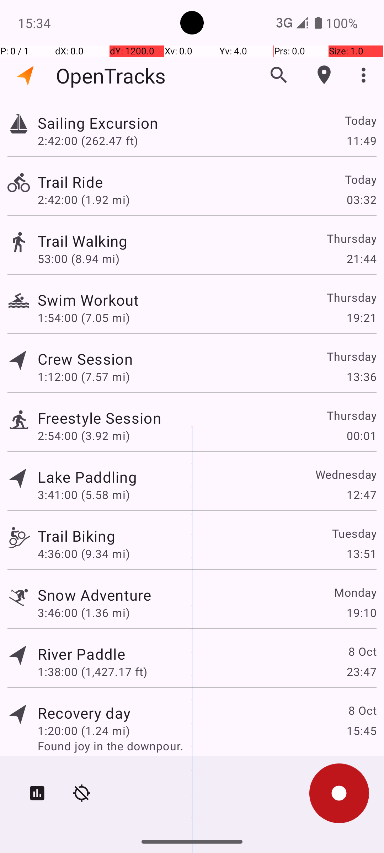 This screenshot has height=853, width=384. I want to click on 4:36:00 (9.34 mi), so click(84, 554).